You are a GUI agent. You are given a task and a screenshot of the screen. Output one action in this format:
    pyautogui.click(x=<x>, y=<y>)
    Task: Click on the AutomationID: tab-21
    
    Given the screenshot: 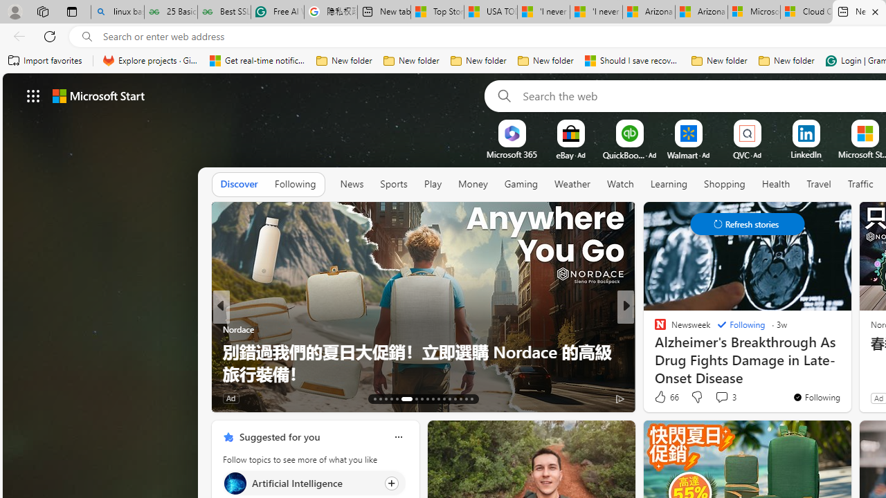 What is the action you would take?
    pyautogui.click(x=428, y=398)
    